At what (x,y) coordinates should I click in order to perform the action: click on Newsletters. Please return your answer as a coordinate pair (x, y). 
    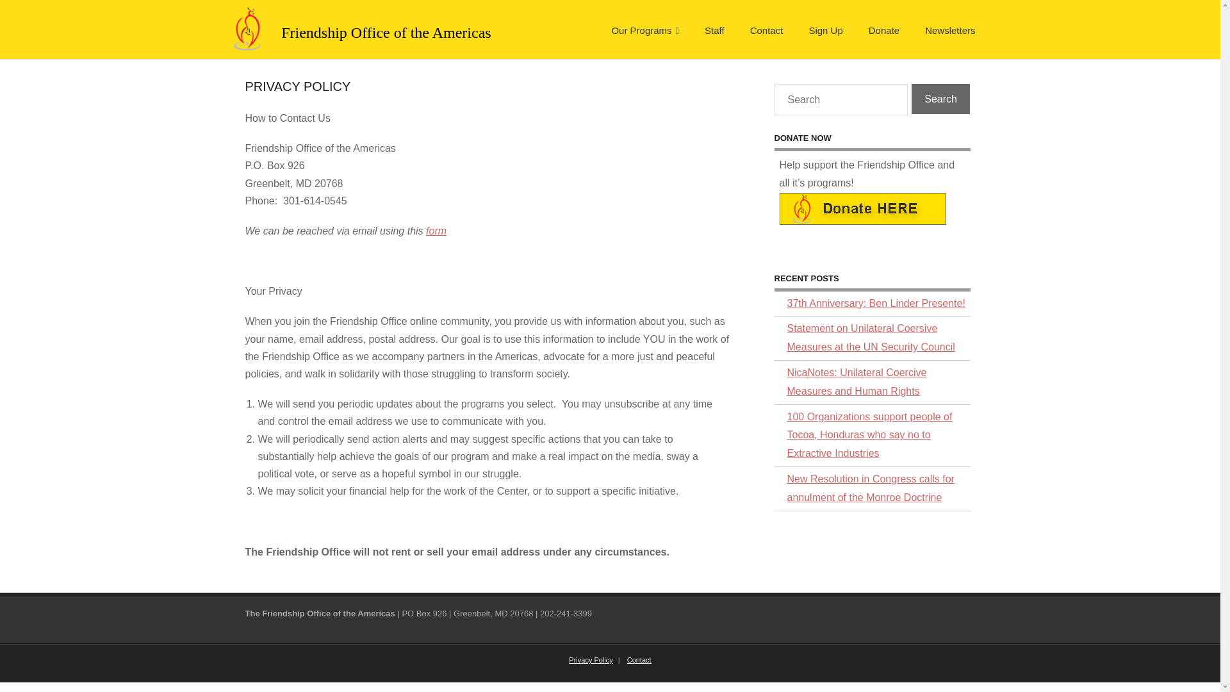
    Looking at the image, I should click on (949, 24).